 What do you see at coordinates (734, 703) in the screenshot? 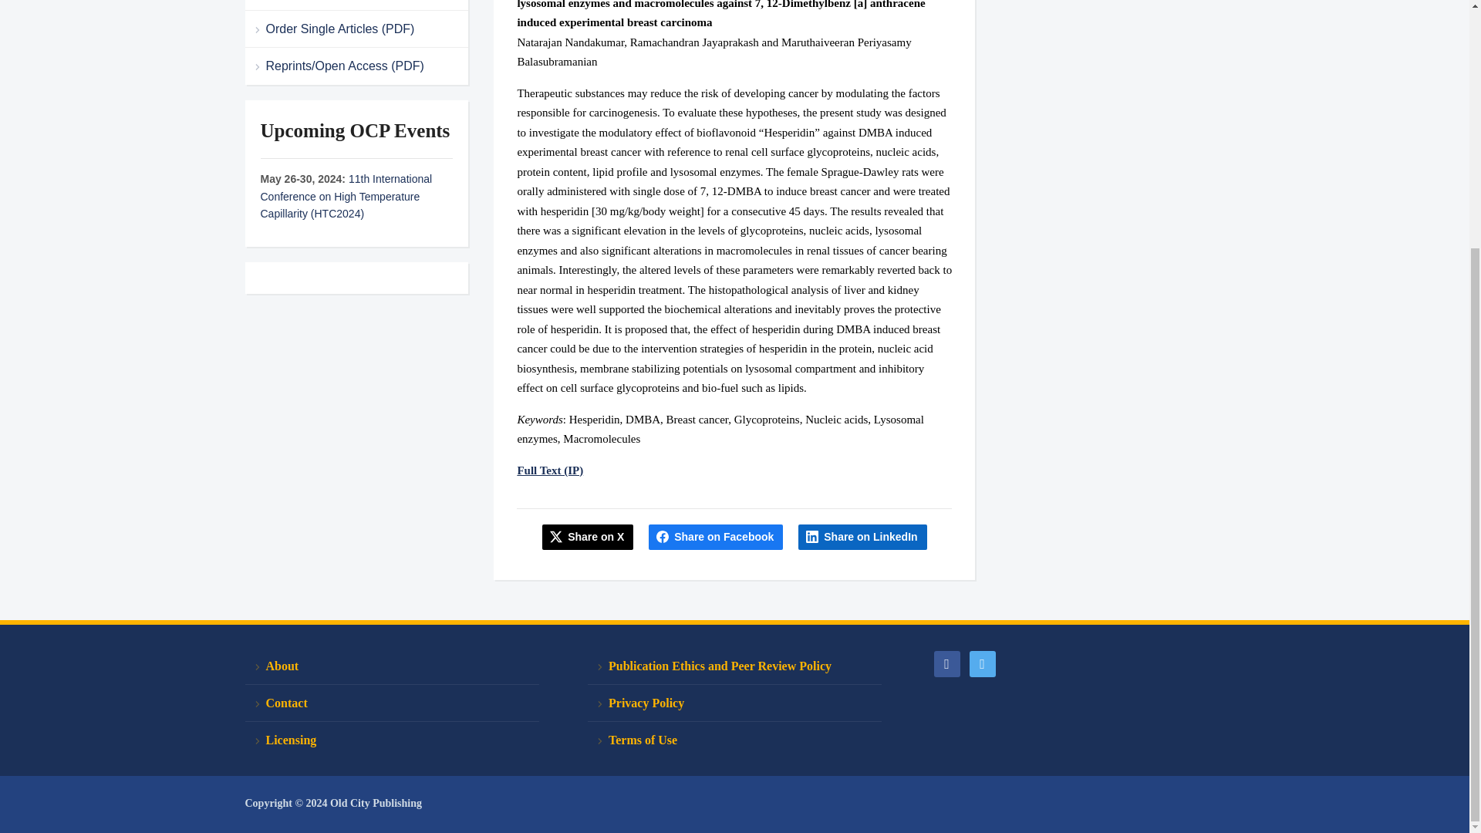
I see `Privacy Policy` at bounding box center [734, 703].